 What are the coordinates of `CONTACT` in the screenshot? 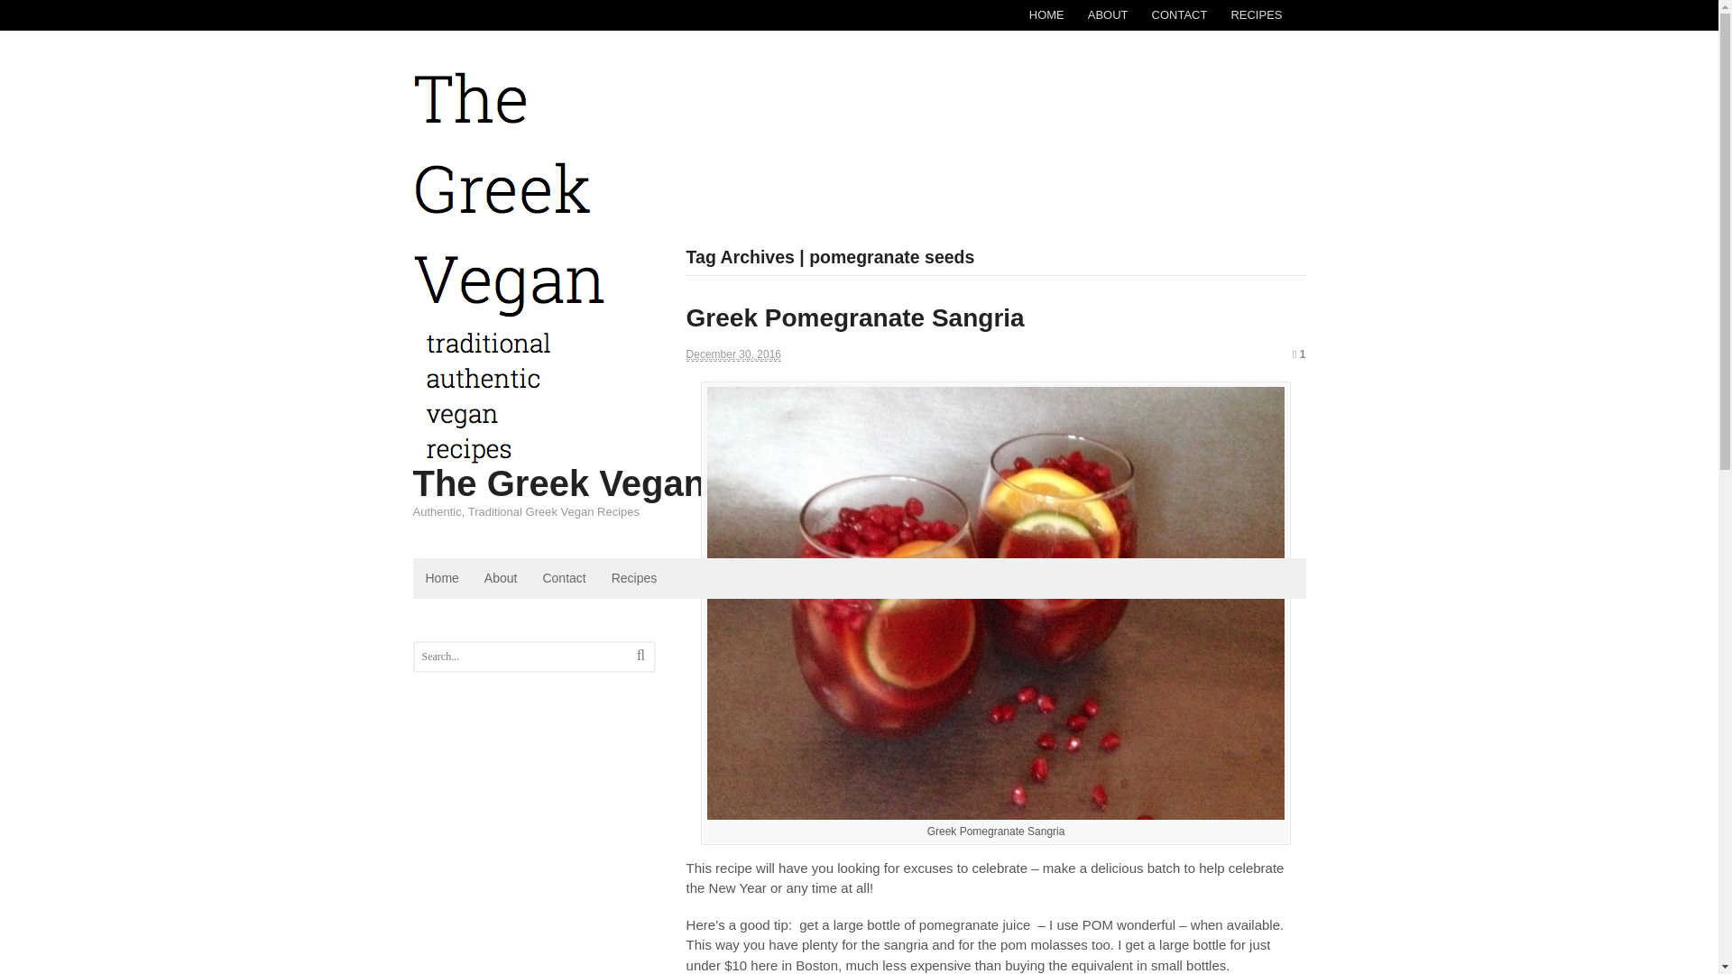 It's located at (1179, 14).